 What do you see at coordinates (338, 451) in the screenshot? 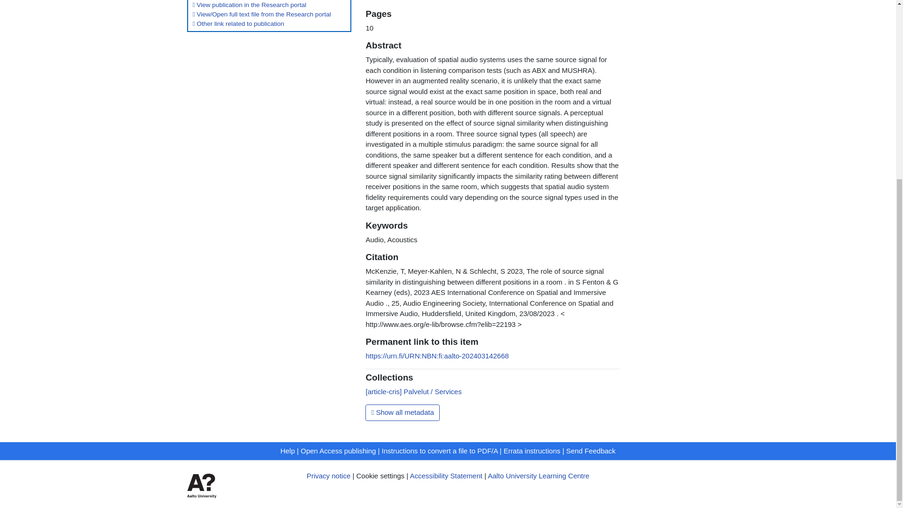
I see `Open Access publishing` at bounding box center [338, 451].